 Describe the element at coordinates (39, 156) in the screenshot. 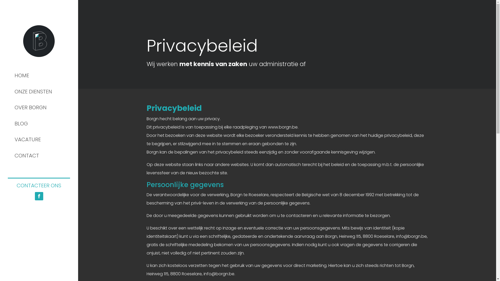

I see `CONTACT` at that location.